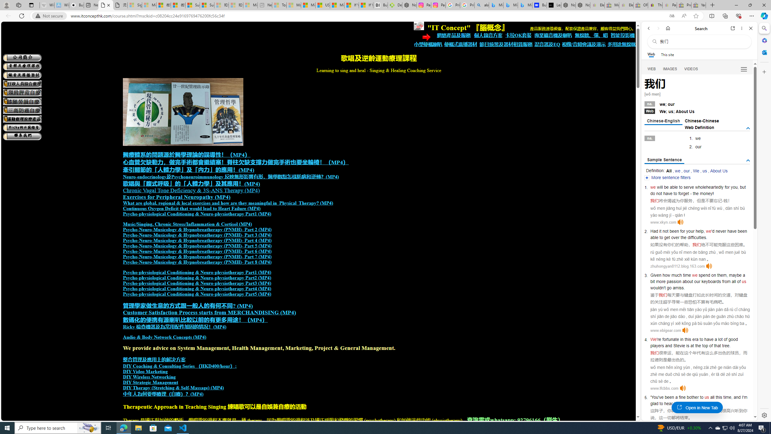 This screenshot has height=434, width=771. Describe the element at coordinates (197, 394) in the screenshot. I see `(MP4)` at that location.